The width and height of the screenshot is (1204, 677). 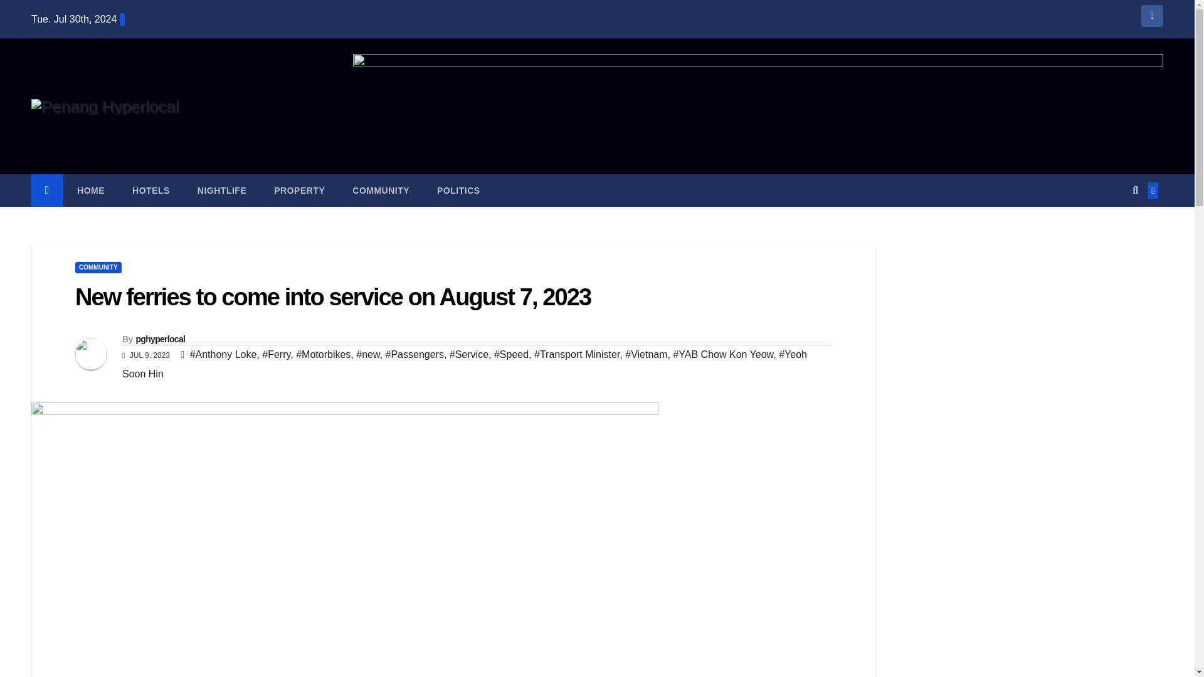 What do you see at coordinates (298, 191) in the screenshot?
I see `PROPERTY` at bounding box center [298, 191].